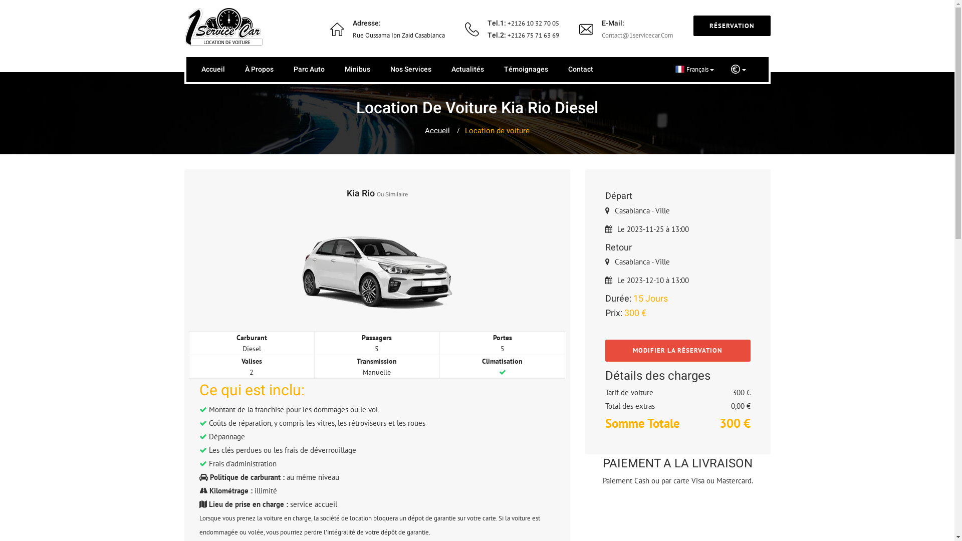  What do you see at coordinates (637, 35) in the screenshot?
I see `Contact@1servicecar.Com` at bounding box center [637, 35].